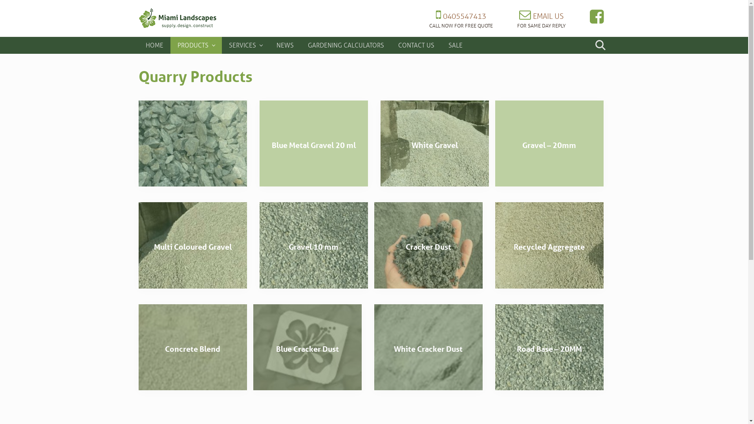 The width and height of the screenshot is (754, 424). I want to click on PRODUCTS, so click(196, 45).